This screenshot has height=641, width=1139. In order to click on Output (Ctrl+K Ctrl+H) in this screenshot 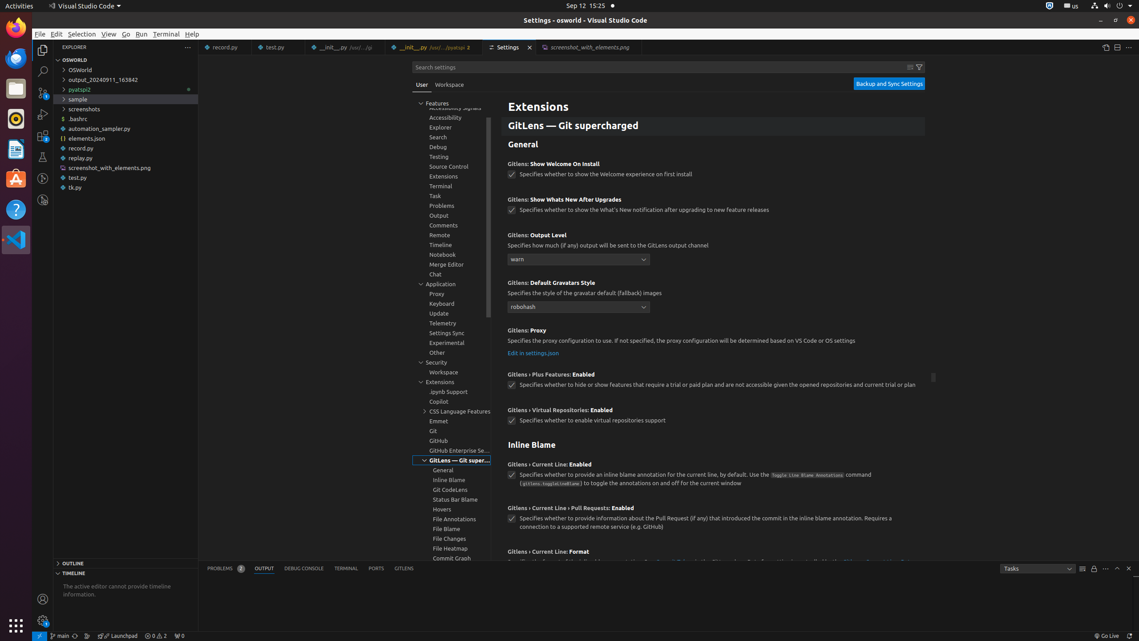, I will do `click(264, 569)`.